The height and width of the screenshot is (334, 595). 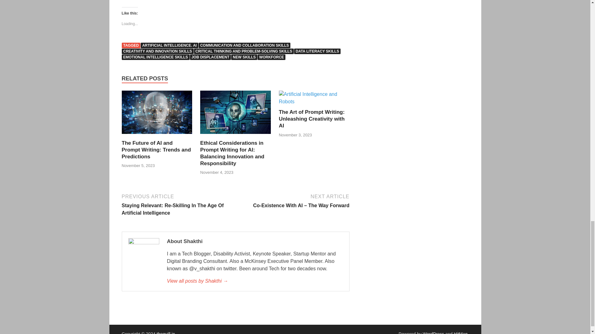 I want to click on COMMUNICATION AND COLLABORATION SKILLS, so click(x=244, y=45).